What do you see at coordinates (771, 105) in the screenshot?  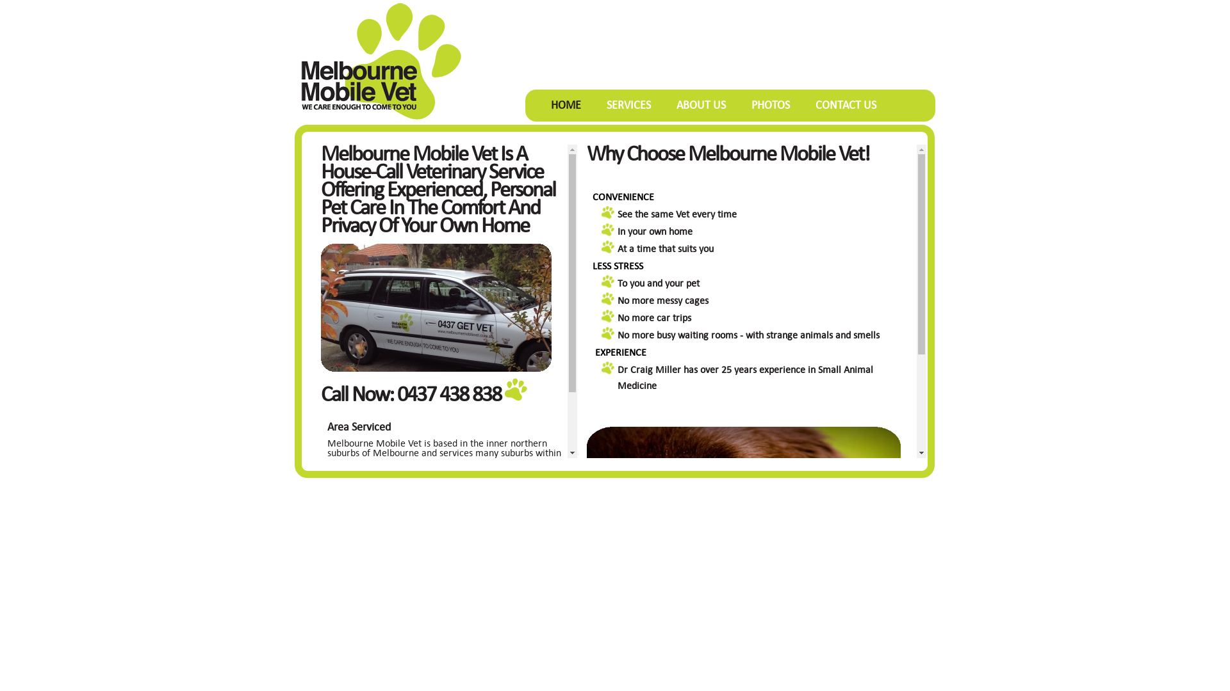 I see `PHOTOS` at bounding box center [771, 105].